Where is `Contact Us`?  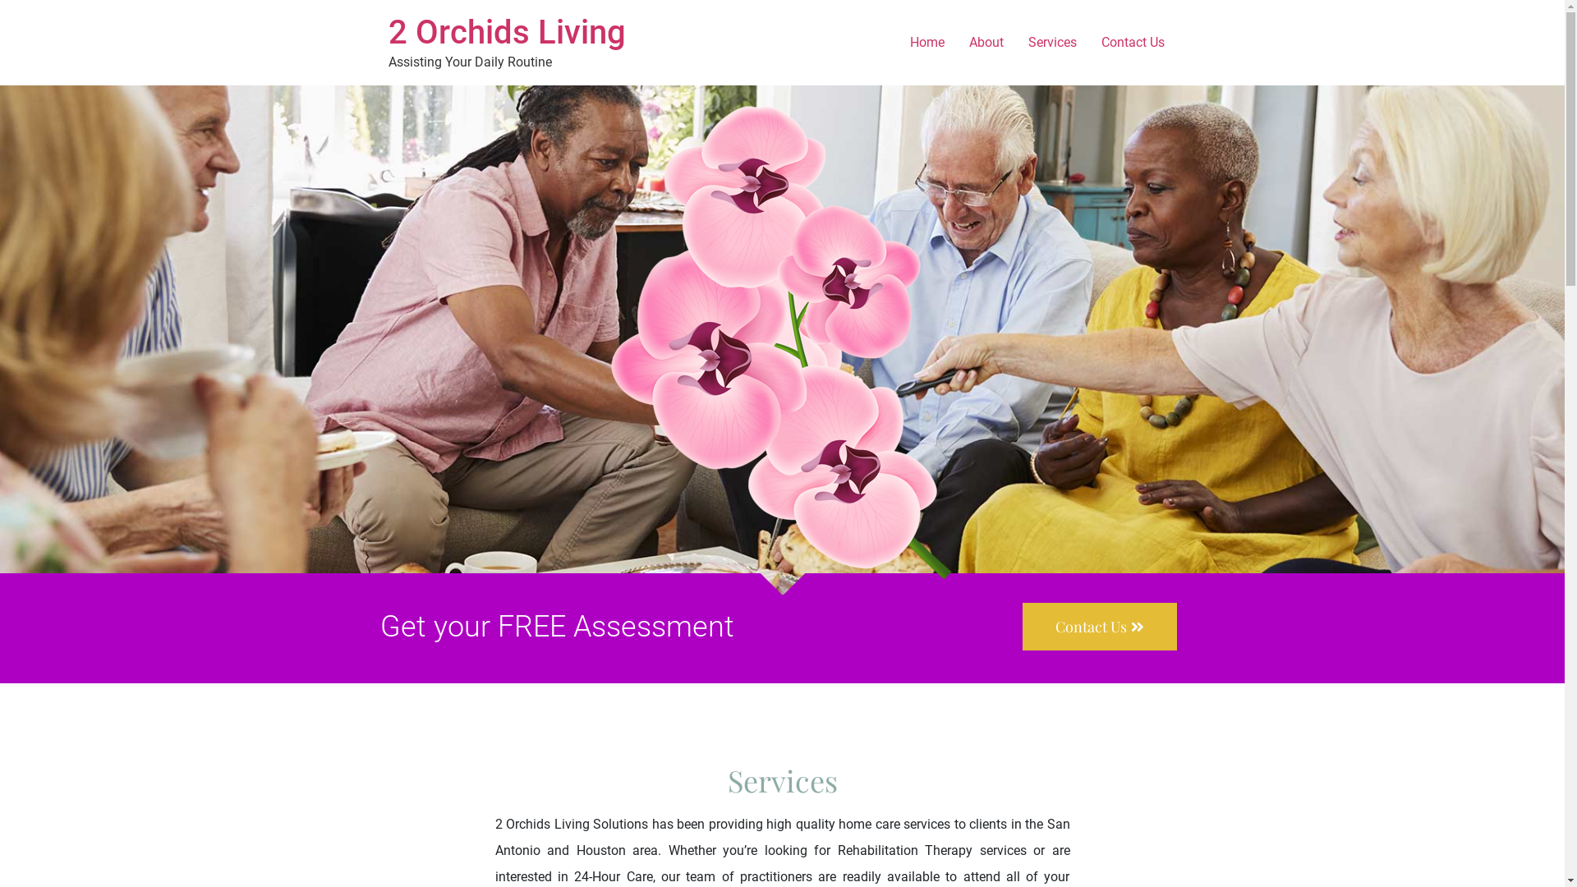
Contact Us is located at coordinates (1133, 43).